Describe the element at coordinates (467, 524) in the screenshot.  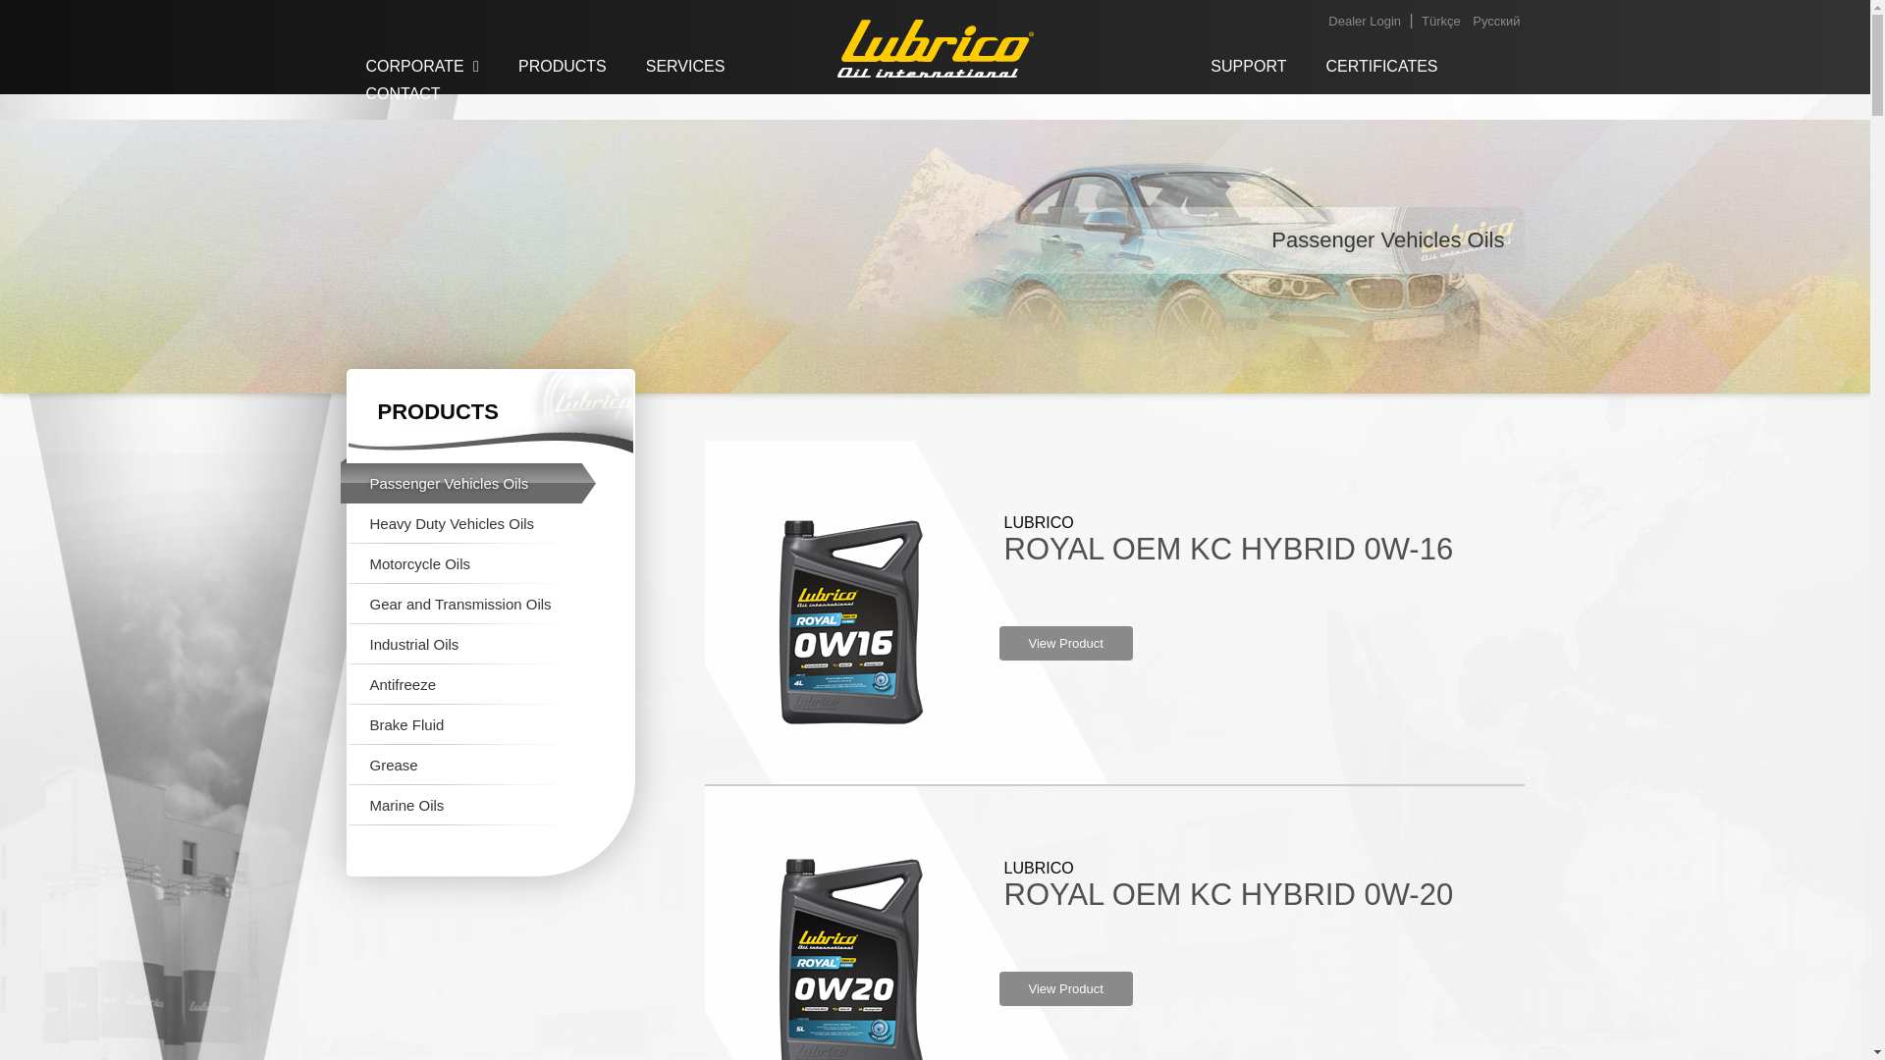
I see `Heavy Duty Vehicles Oils` at that location.